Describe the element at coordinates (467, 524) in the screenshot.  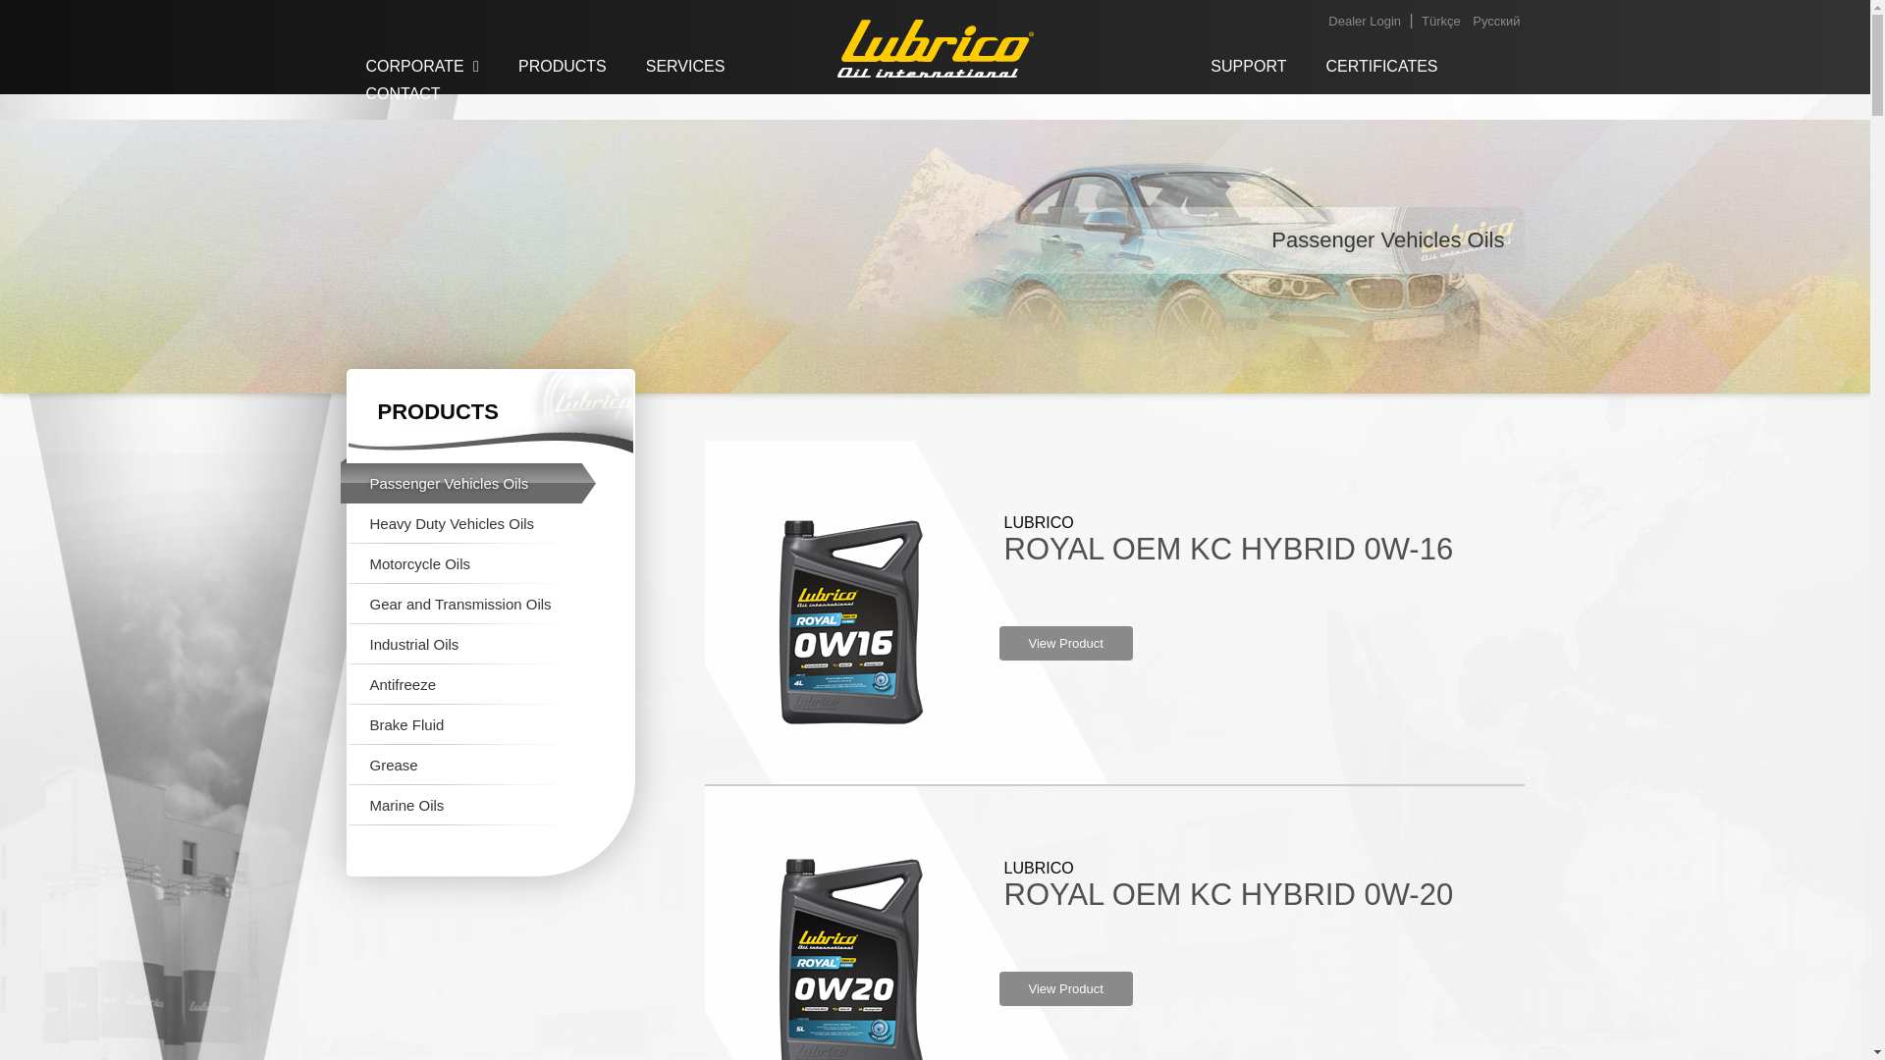
I see `Heavy Duty Vehicles Oils` at that location.